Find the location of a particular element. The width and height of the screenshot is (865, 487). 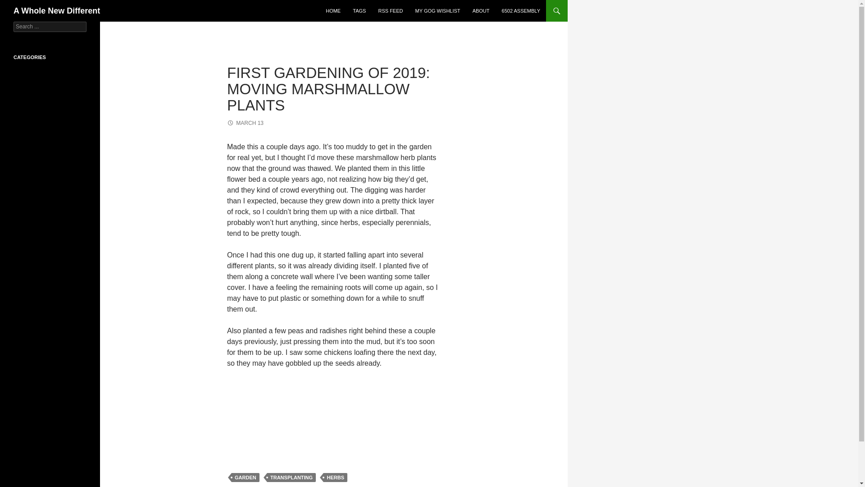

TAGS is located at coordinates (359, 11).